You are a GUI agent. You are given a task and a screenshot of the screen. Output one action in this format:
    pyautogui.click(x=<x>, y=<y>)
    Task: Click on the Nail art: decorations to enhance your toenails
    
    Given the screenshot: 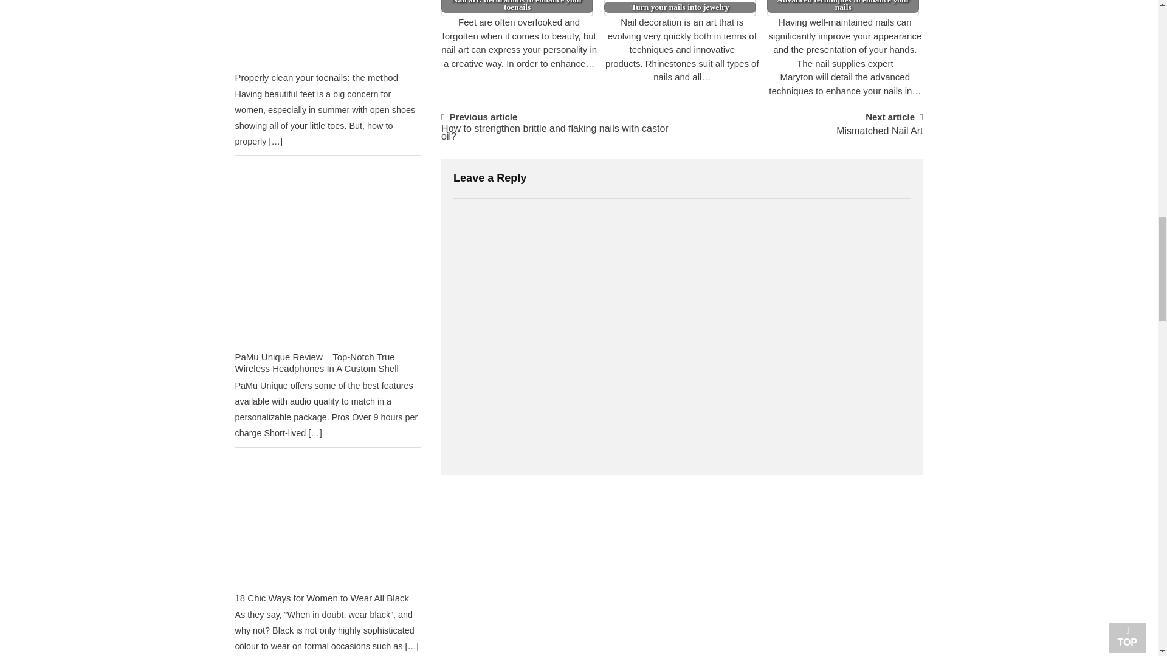 What is the action you would take?
    pyautogui.click(x=517, y=9)
    